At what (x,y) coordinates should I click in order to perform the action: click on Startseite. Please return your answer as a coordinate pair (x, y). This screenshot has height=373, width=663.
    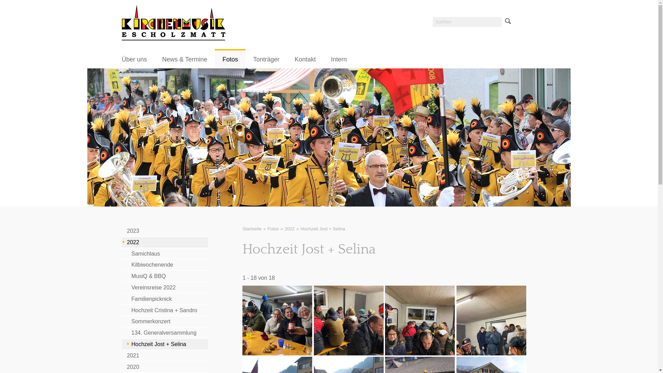
    Looking at the image, I should click on (252, 229).